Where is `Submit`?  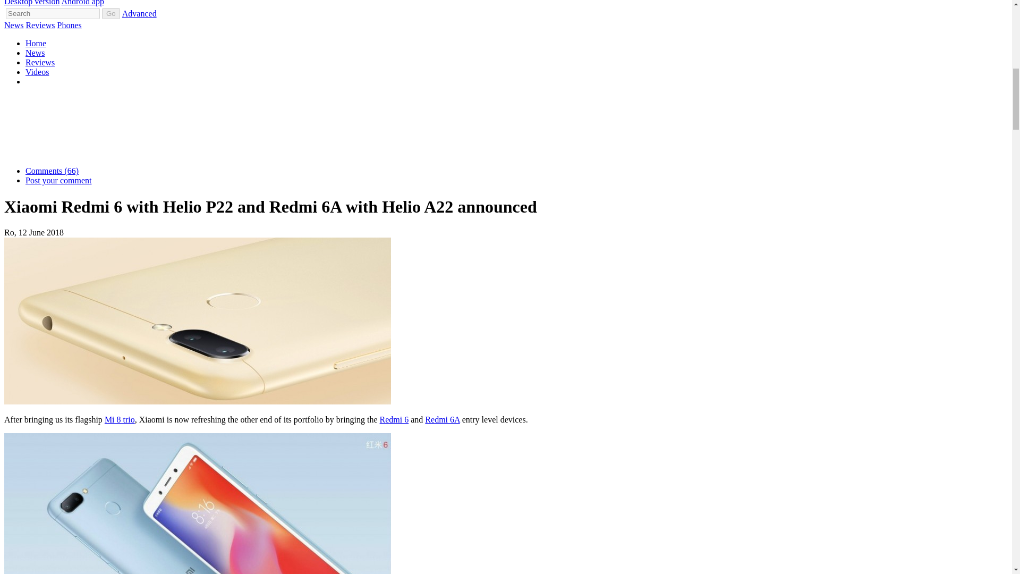 Submit is located at coordinates (111, 13).